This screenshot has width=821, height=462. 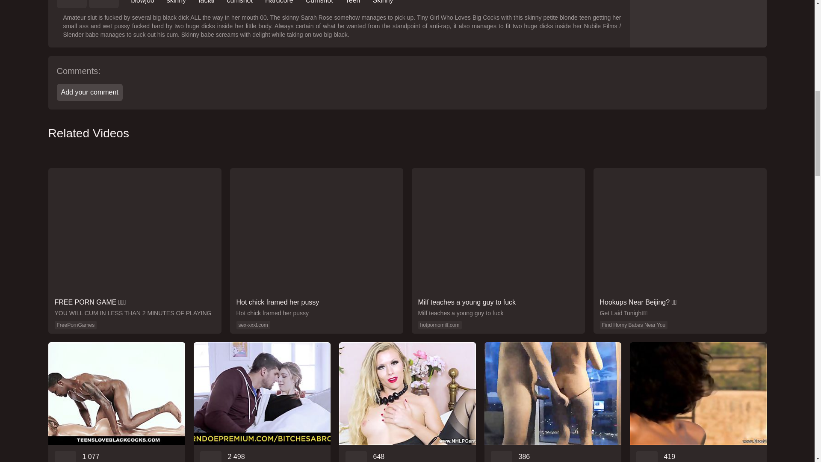 What do you see at coordinates (698, 402) in the screenshot?
I see `Tantra Exploration For new-comers` at bounding box center [698, 402].